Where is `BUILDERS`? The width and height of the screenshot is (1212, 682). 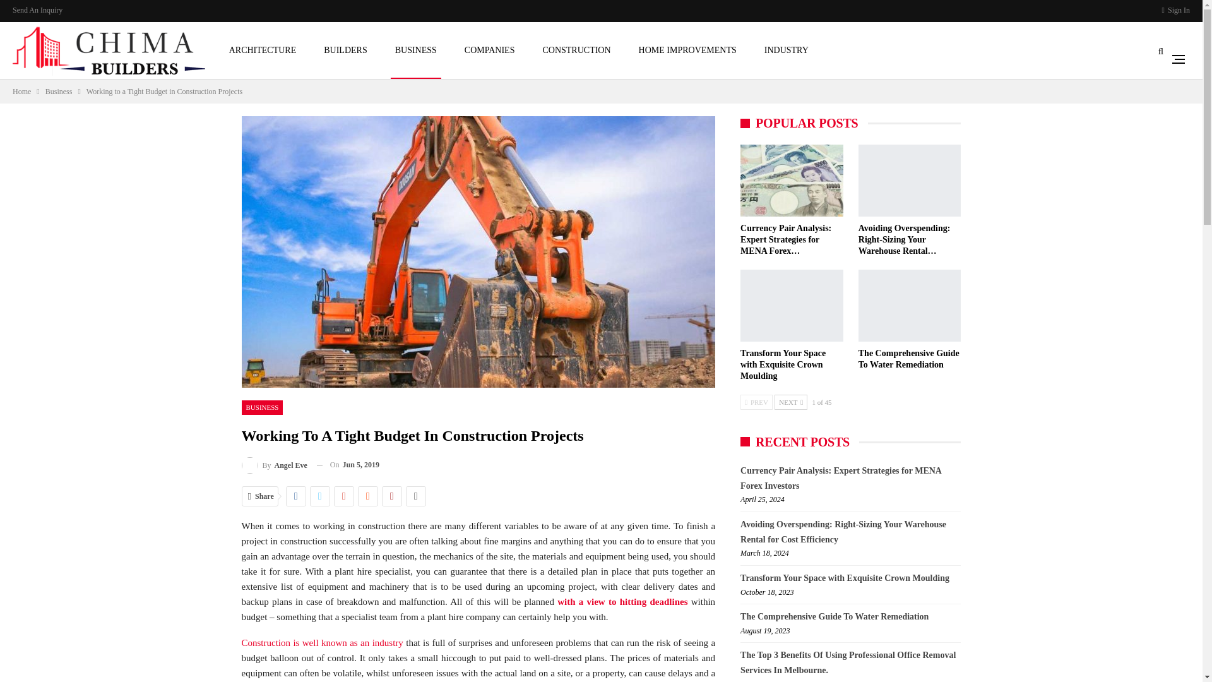
BUILDERS is located at coordinates (345, 51).